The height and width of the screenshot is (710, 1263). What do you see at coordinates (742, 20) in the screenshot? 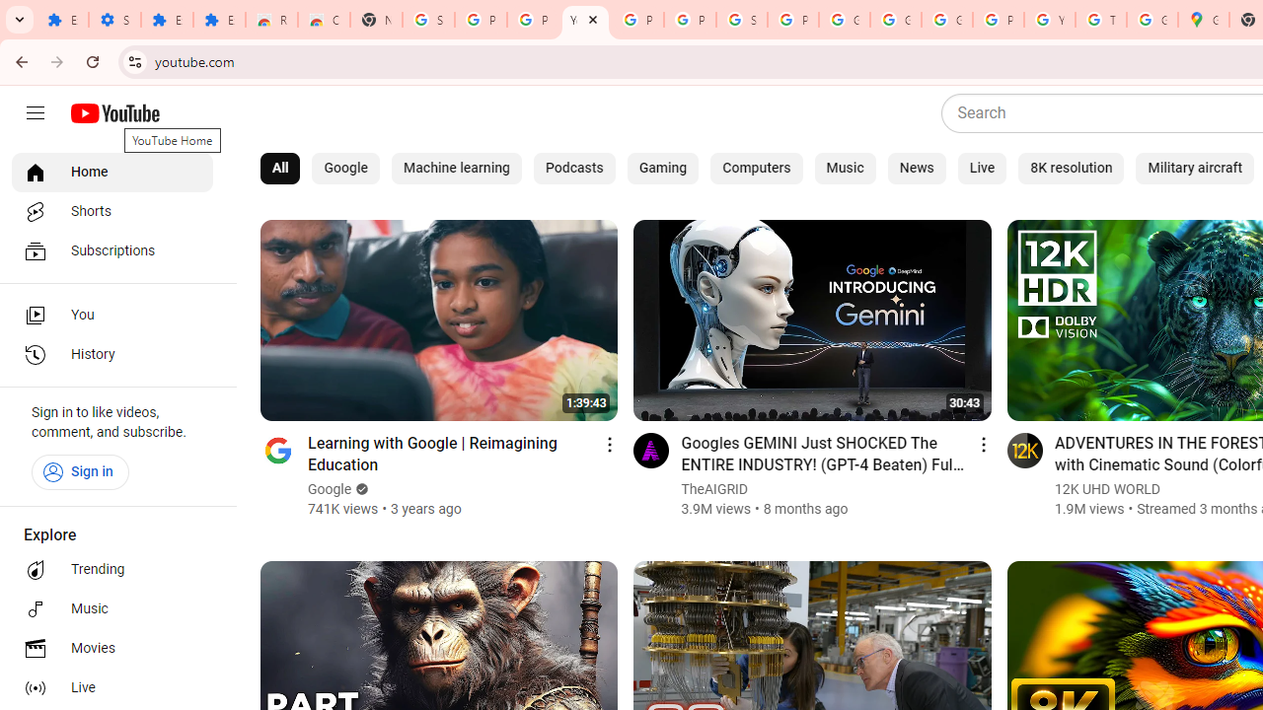
I see `Sign in - Google Accounts` at bounding box center [742, 20].